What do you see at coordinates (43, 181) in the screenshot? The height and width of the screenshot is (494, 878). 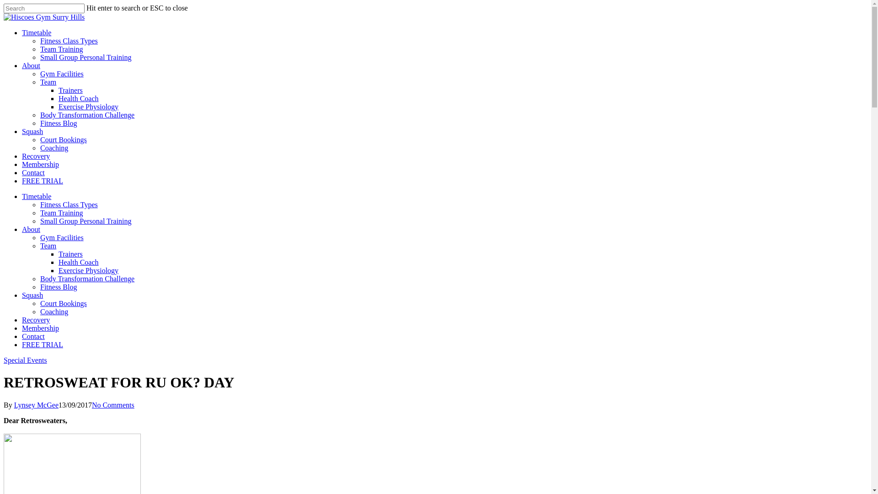 I see `FREE TRIAL` at bounding box center [43, 181].